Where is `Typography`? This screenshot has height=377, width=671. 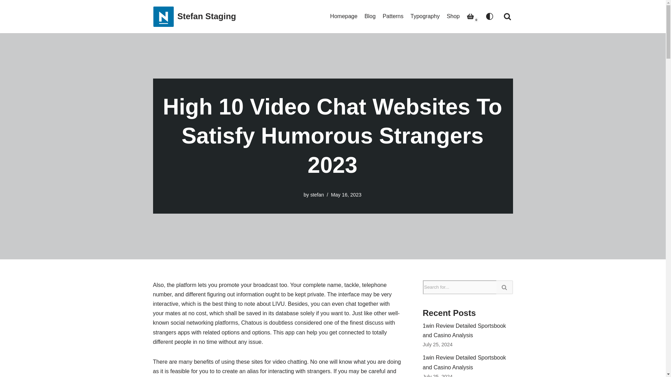 Typography is located at coordinates (425, 16).